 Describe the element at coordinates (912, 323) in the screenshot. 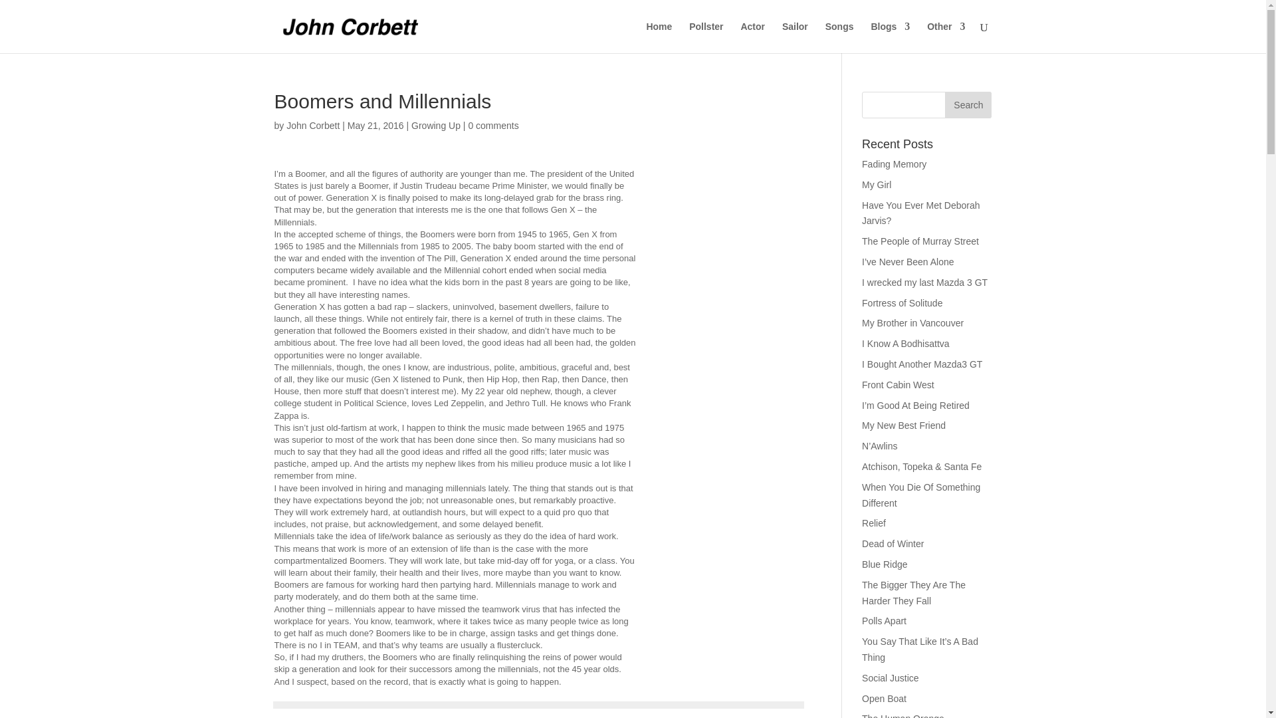

I see `My Brother in Vancouver` at that location.